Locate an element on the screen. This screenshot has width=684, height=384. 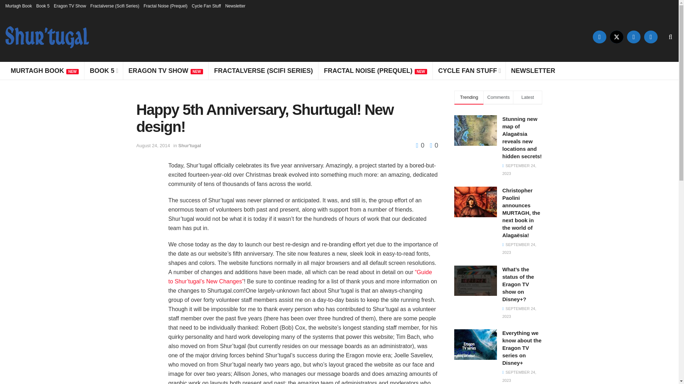
Book 5 is located at coordinates (43, 6).